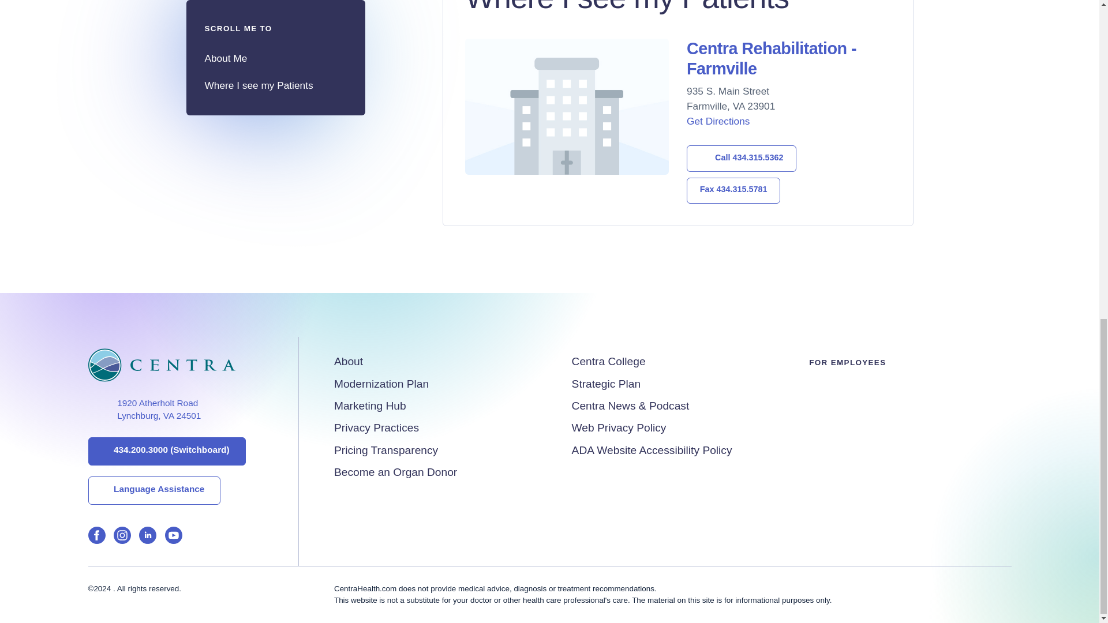  What do you see at coordinates (606, 384) in the screenshot?
I see `Marketing Hub` at bounding box center [606, 384].